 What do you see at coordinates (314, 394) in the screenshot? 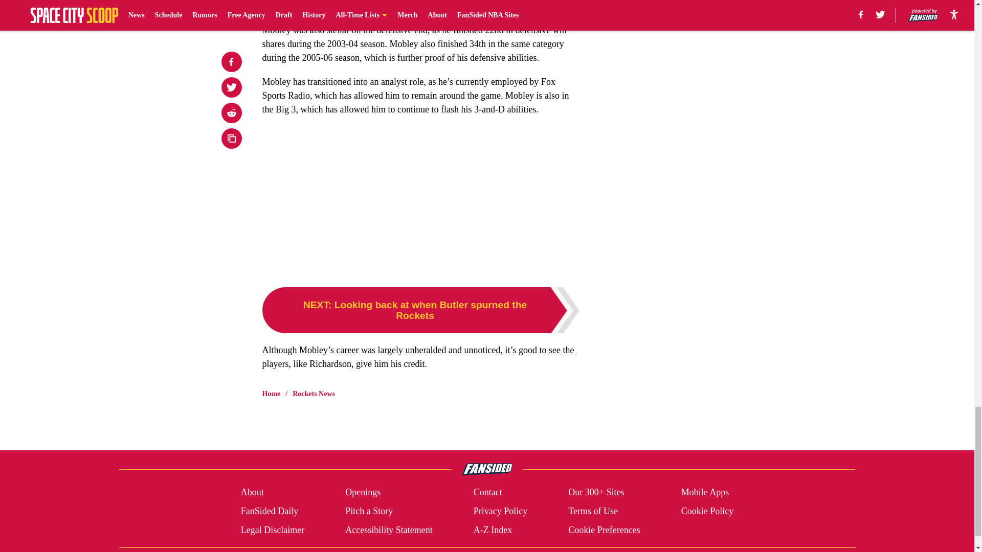
I see `Rockets News` at bounding box center [314, 394].